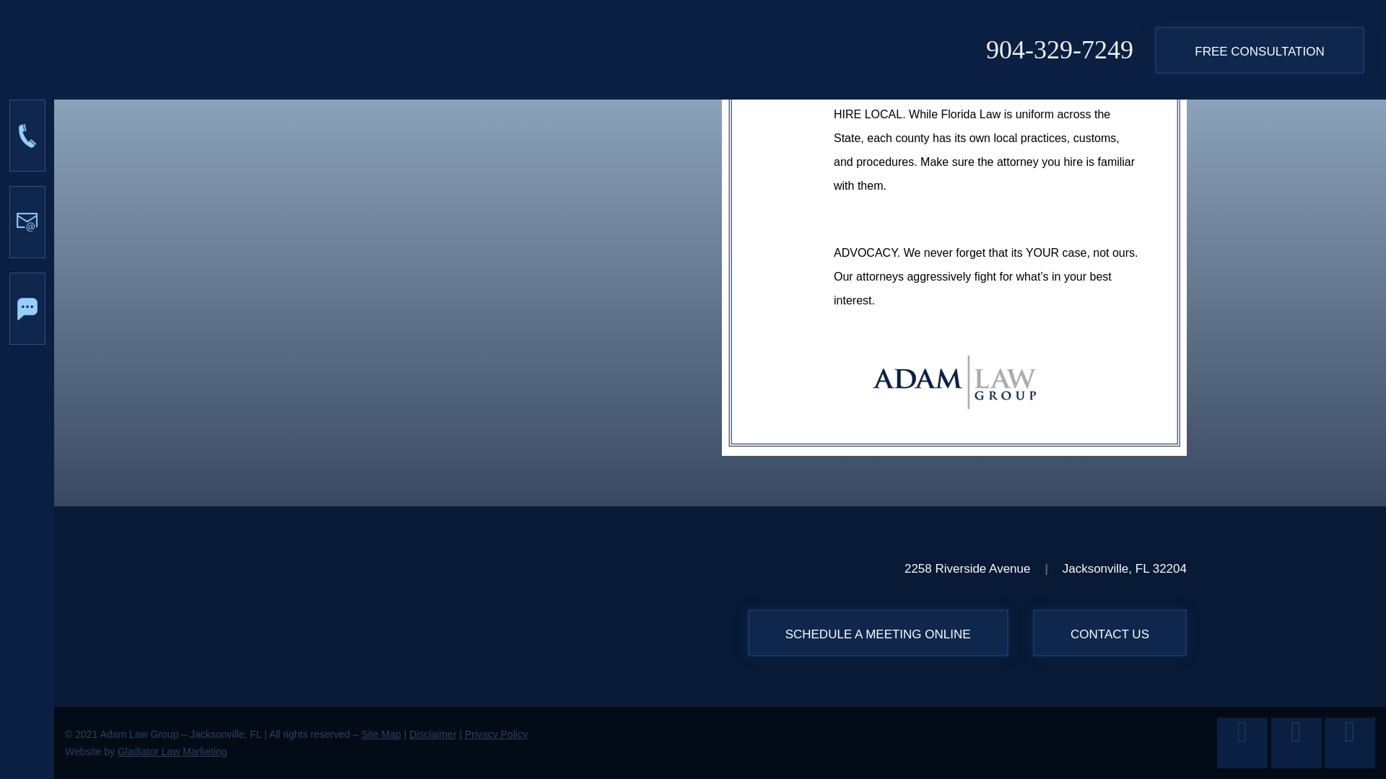 This screenshot has width=1386, height=779. I want to click on CONTACT US, so click(1109, 633).